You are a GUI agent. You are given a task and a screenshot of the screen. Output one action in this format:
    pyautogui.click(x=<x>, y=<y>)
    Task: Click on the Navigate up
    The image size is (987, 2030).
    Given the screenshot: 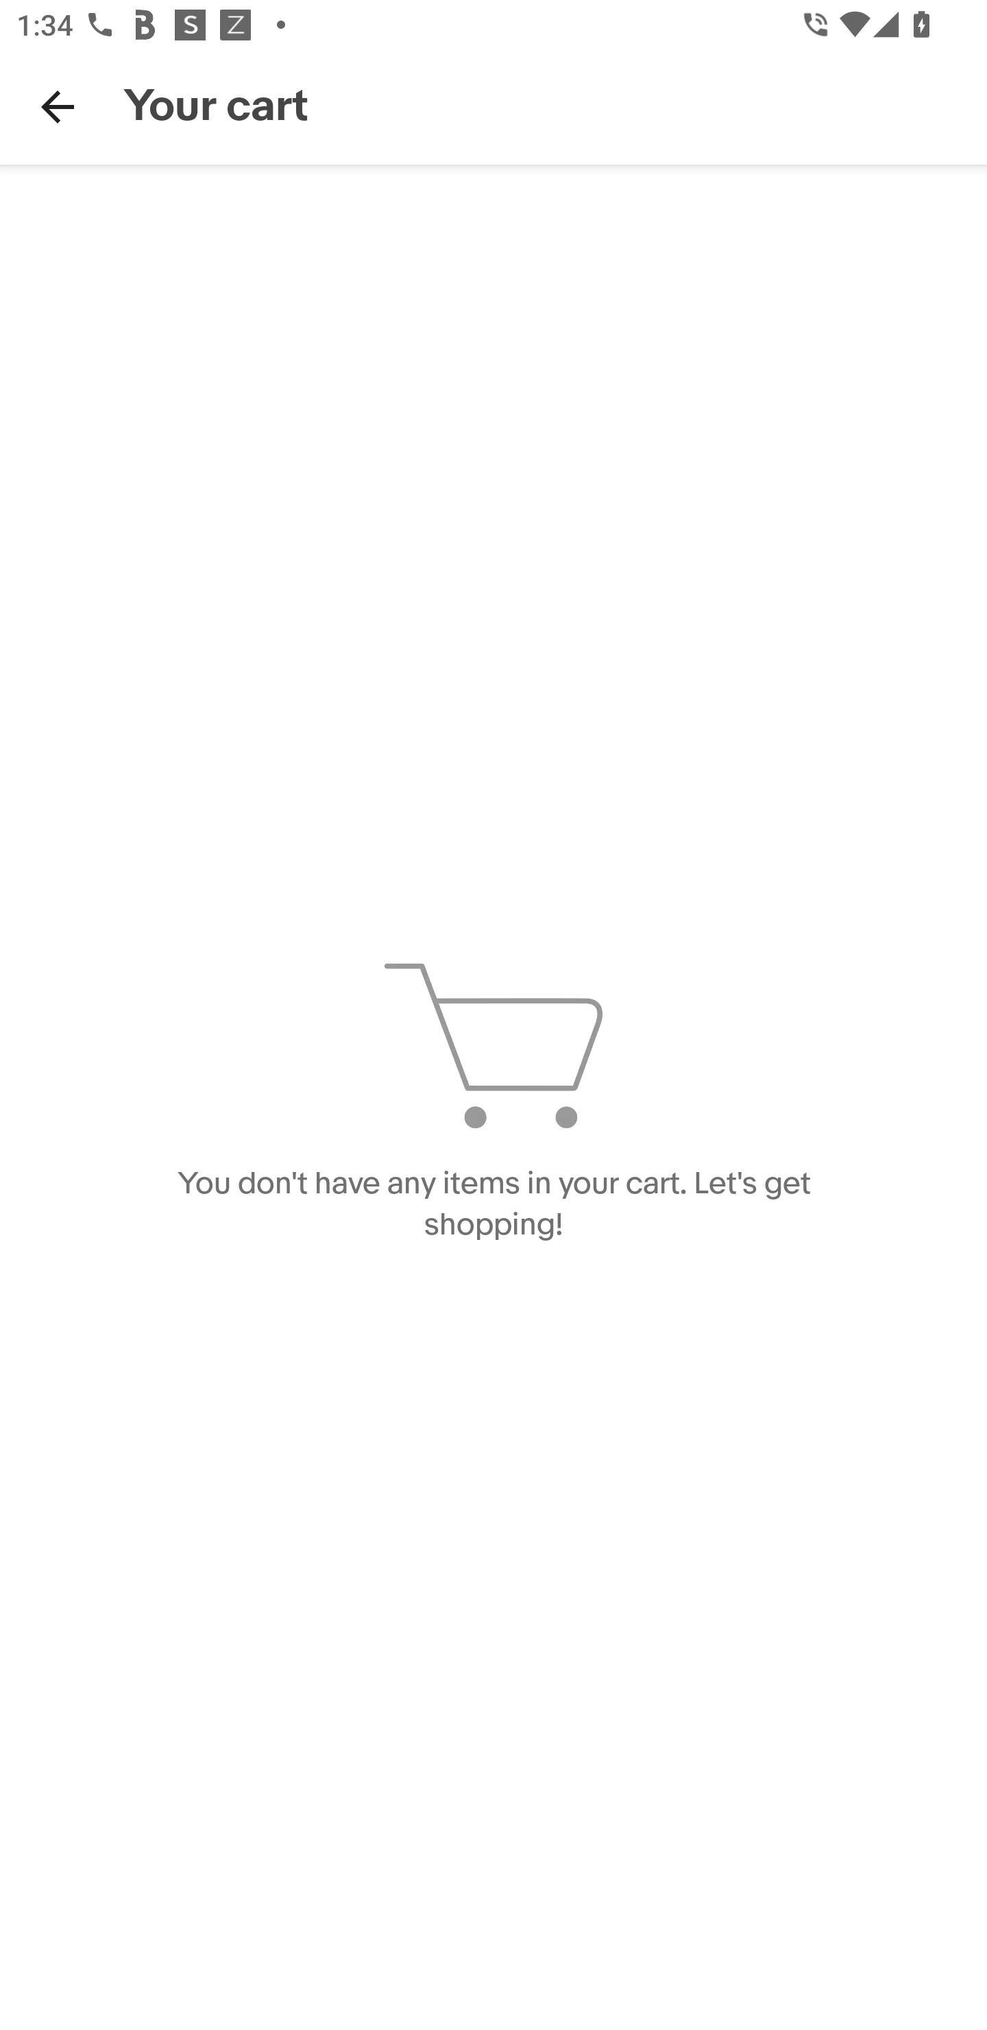 What is the action you would take?
    pyautogui.click(x=58, y=106)
    